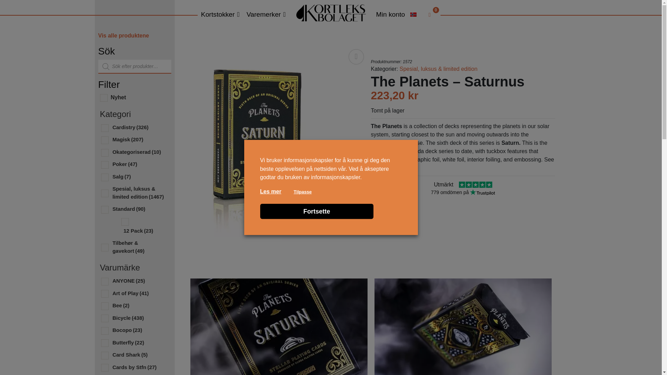 The height and width of the screenshot is (375, 667). I want to click on Varemerker, so click(266, 15).